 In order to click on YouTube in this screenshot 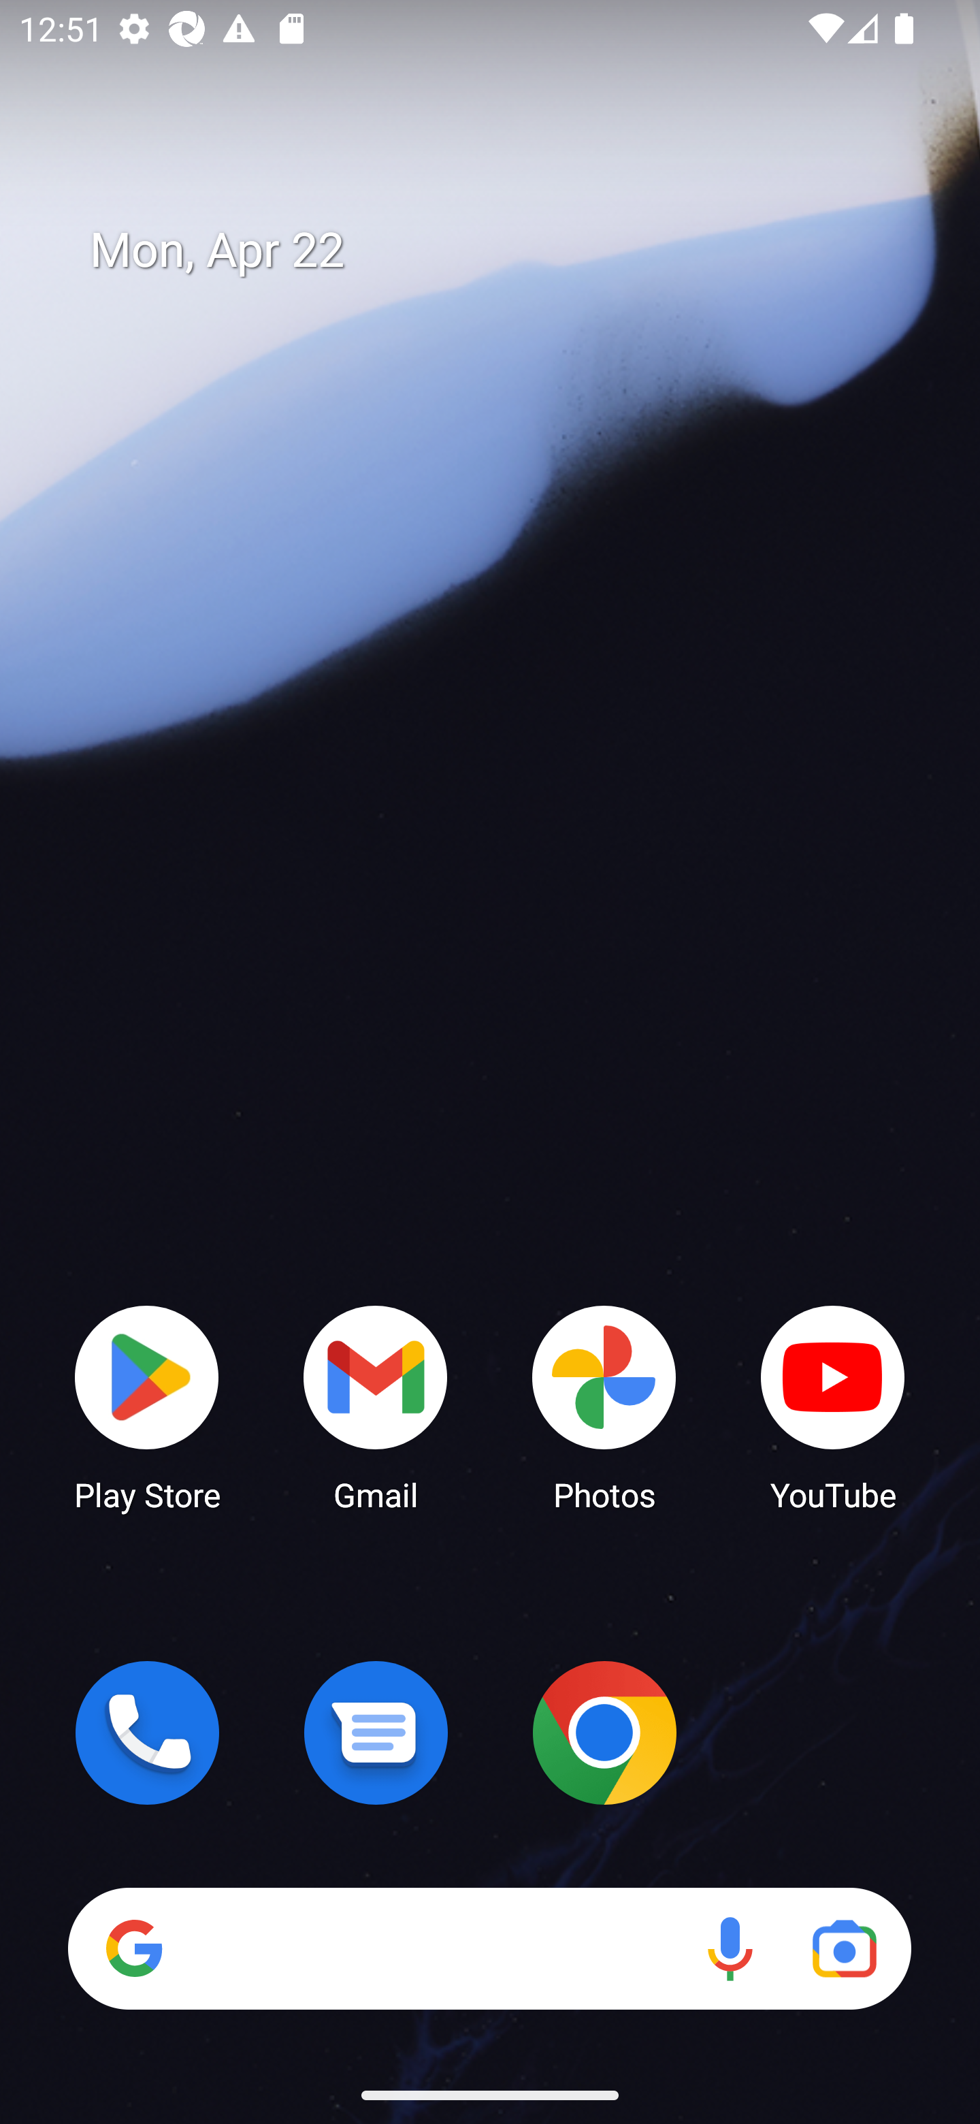, I will do `click(833, 1406)`.